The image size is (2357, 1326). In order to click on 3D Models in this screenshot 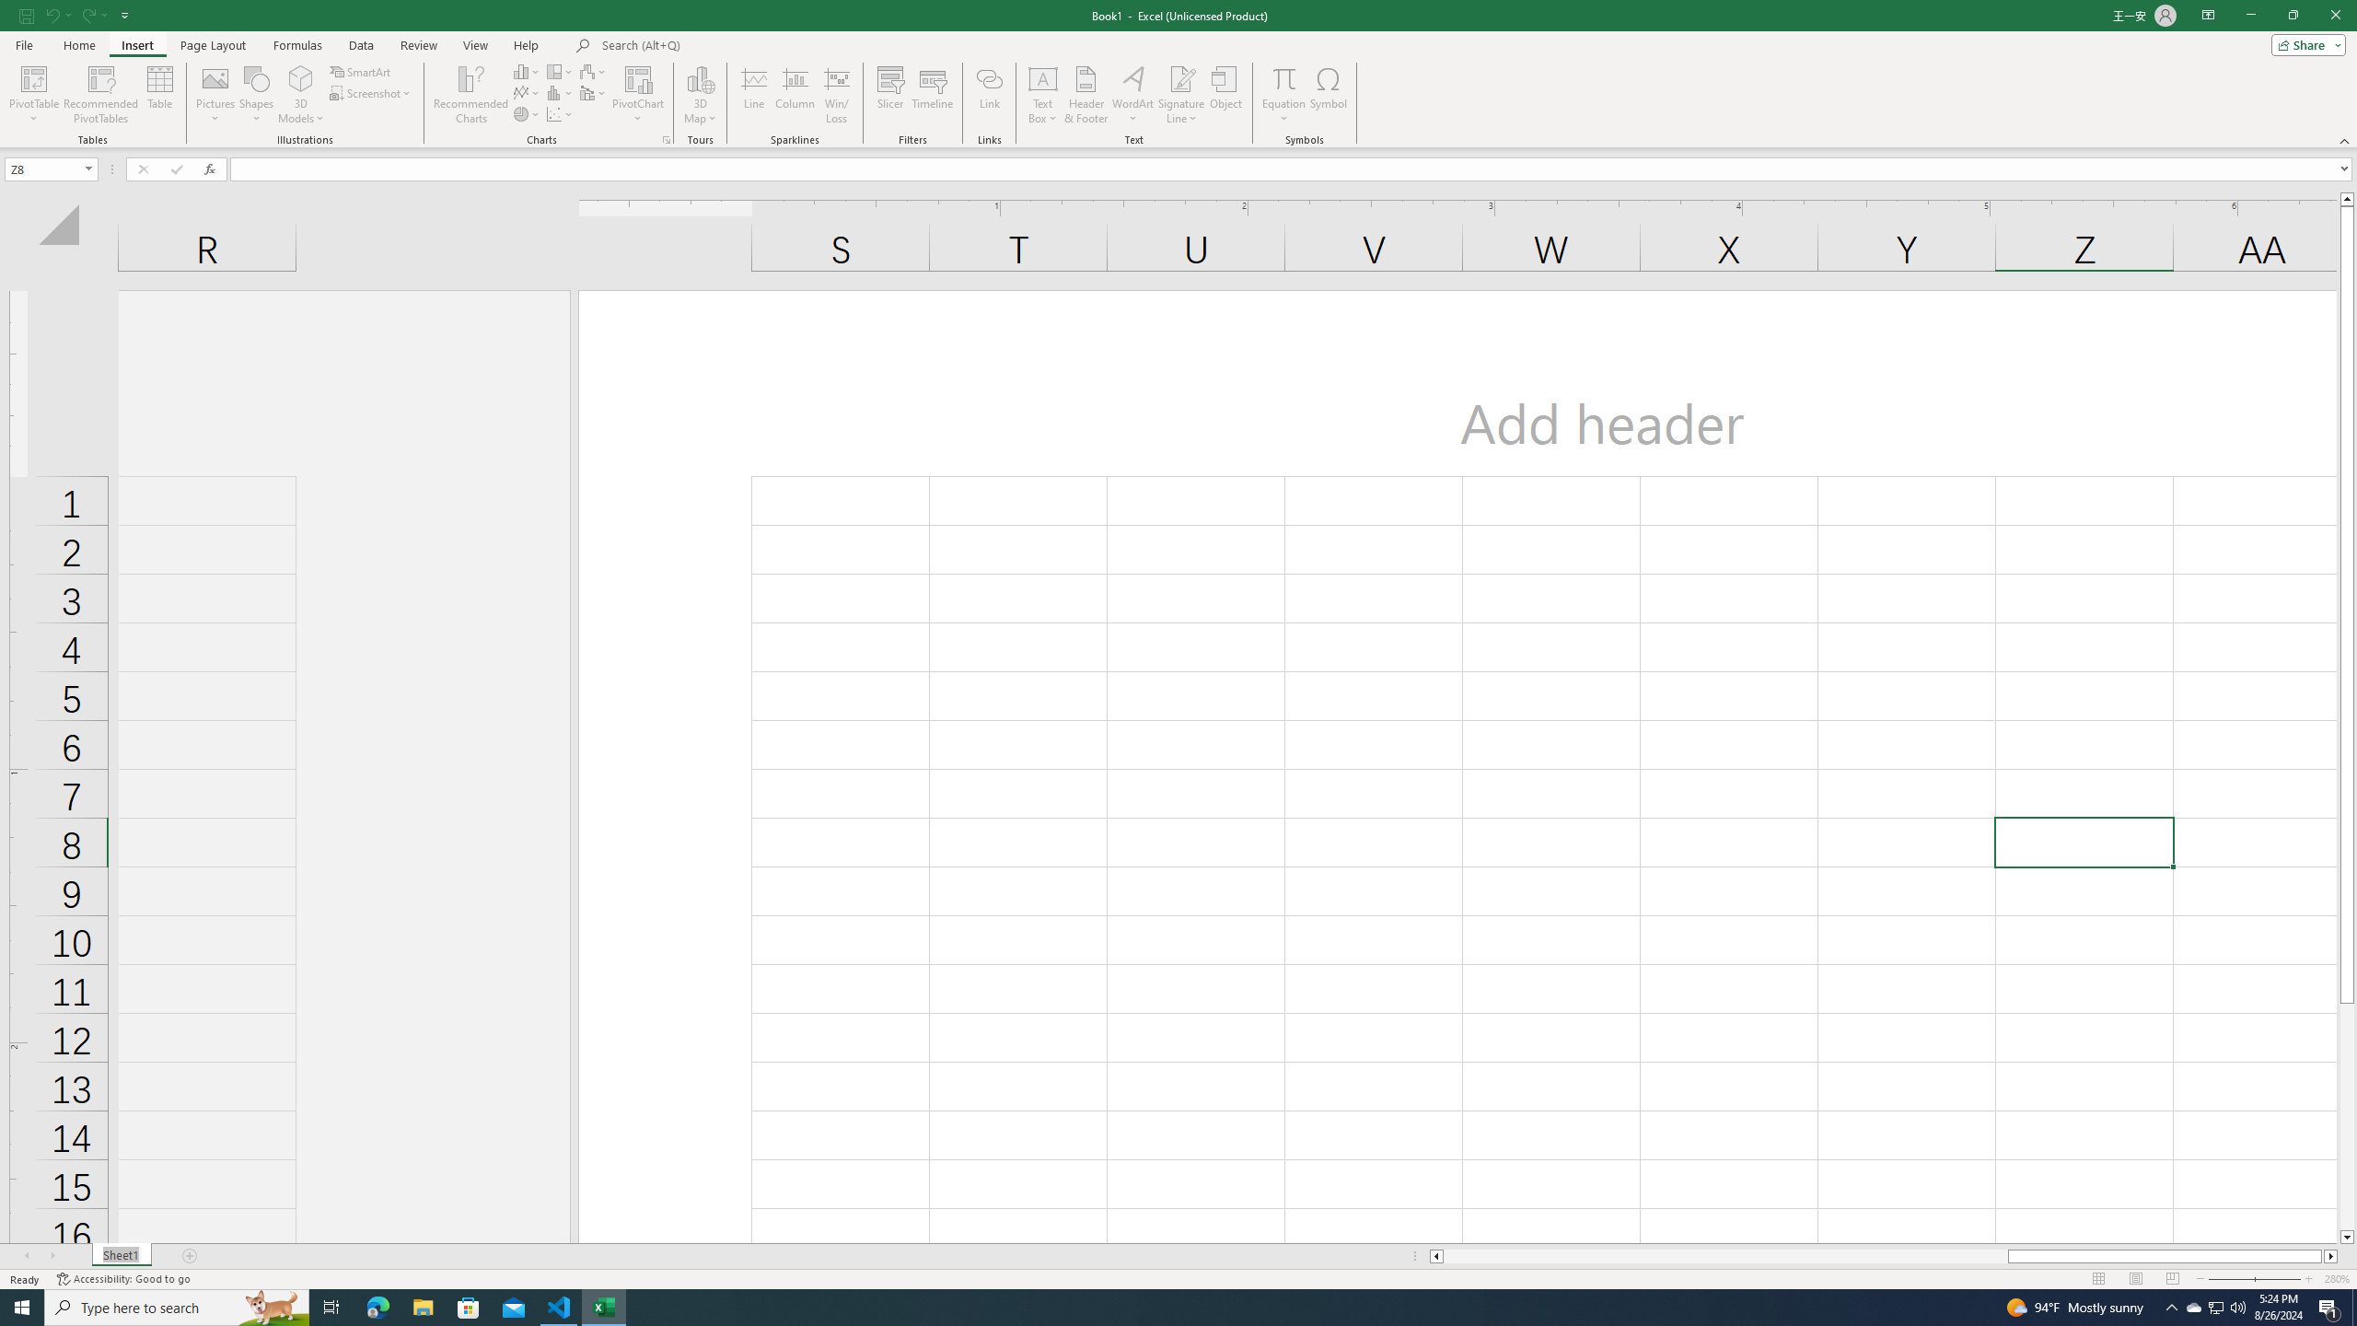, I will do `click(301, 95)`.